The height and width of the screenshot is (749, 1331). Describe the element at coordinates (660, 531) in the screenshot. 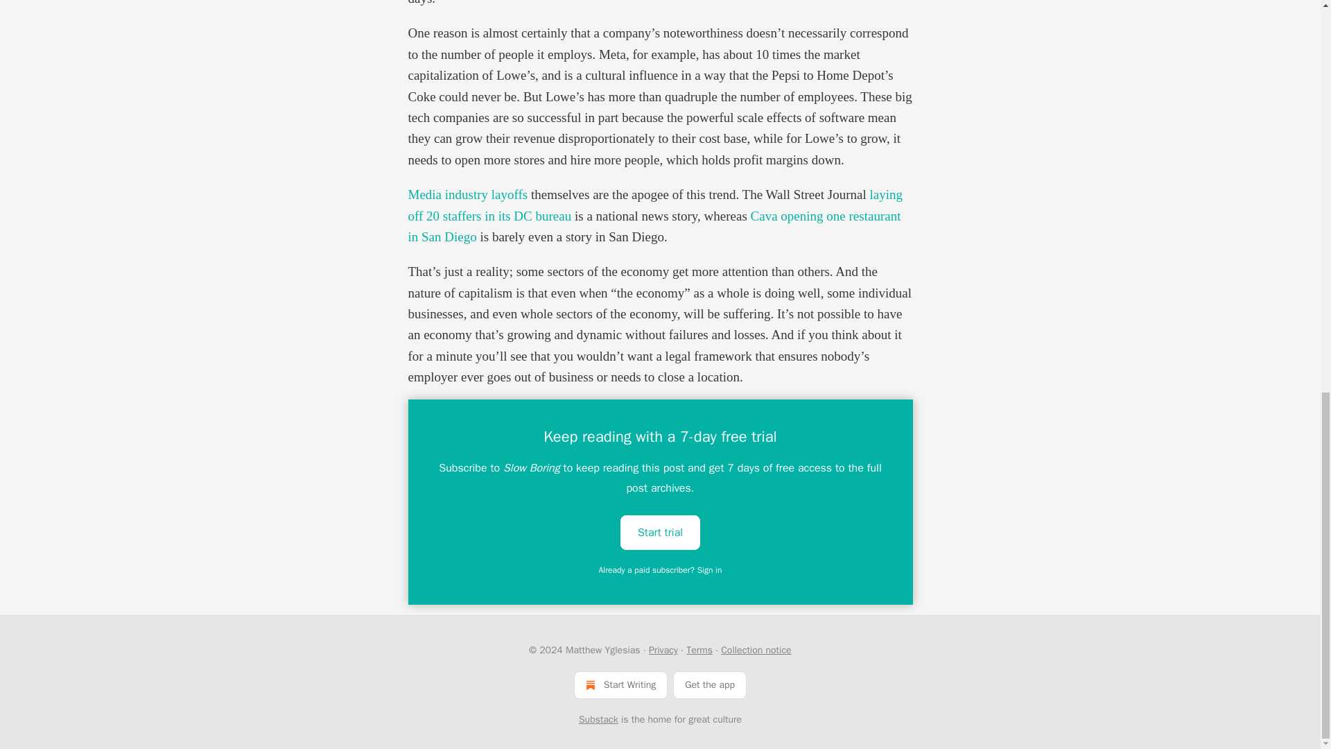

I see `Start trial` at that location.